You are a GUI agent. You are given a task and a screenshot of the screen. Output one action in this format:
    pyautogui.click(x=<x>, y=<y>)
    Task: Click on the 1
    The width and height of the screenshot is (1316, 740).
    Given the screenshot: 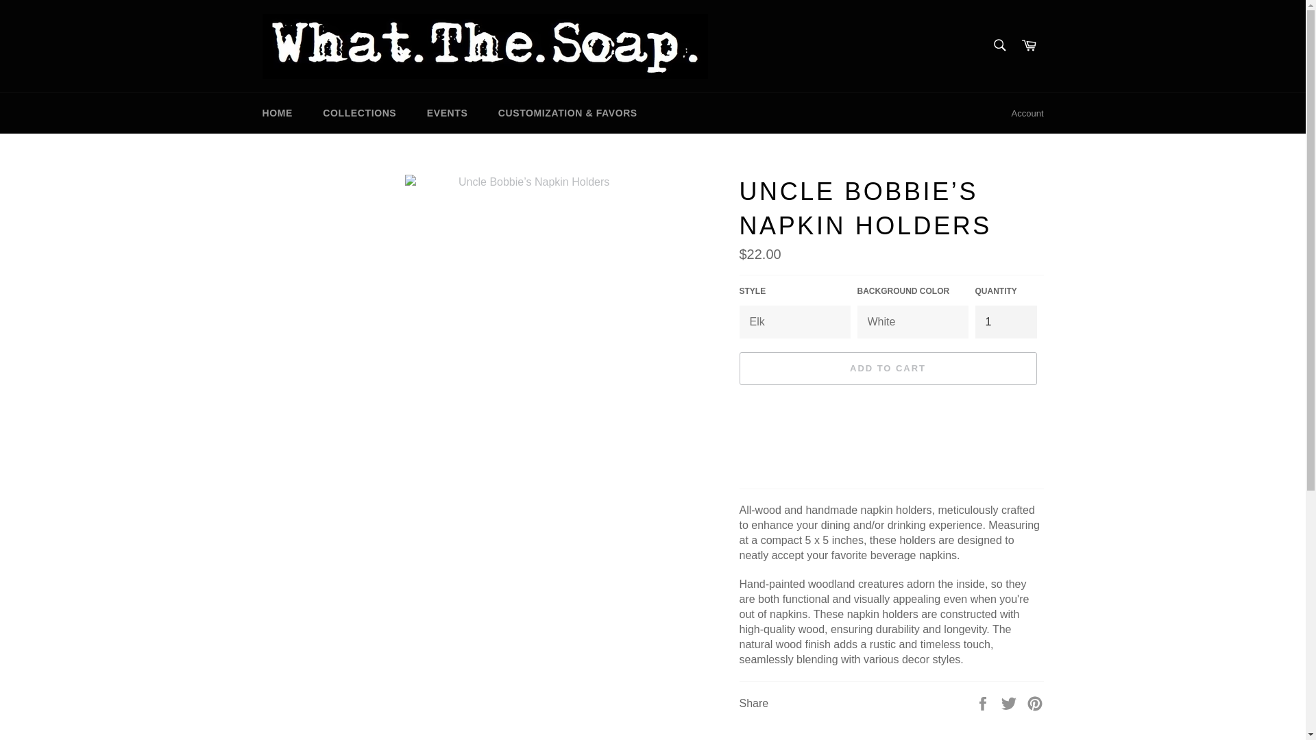 What is the action you would take?
    pyautogui.click(x=1006, y=322)
    